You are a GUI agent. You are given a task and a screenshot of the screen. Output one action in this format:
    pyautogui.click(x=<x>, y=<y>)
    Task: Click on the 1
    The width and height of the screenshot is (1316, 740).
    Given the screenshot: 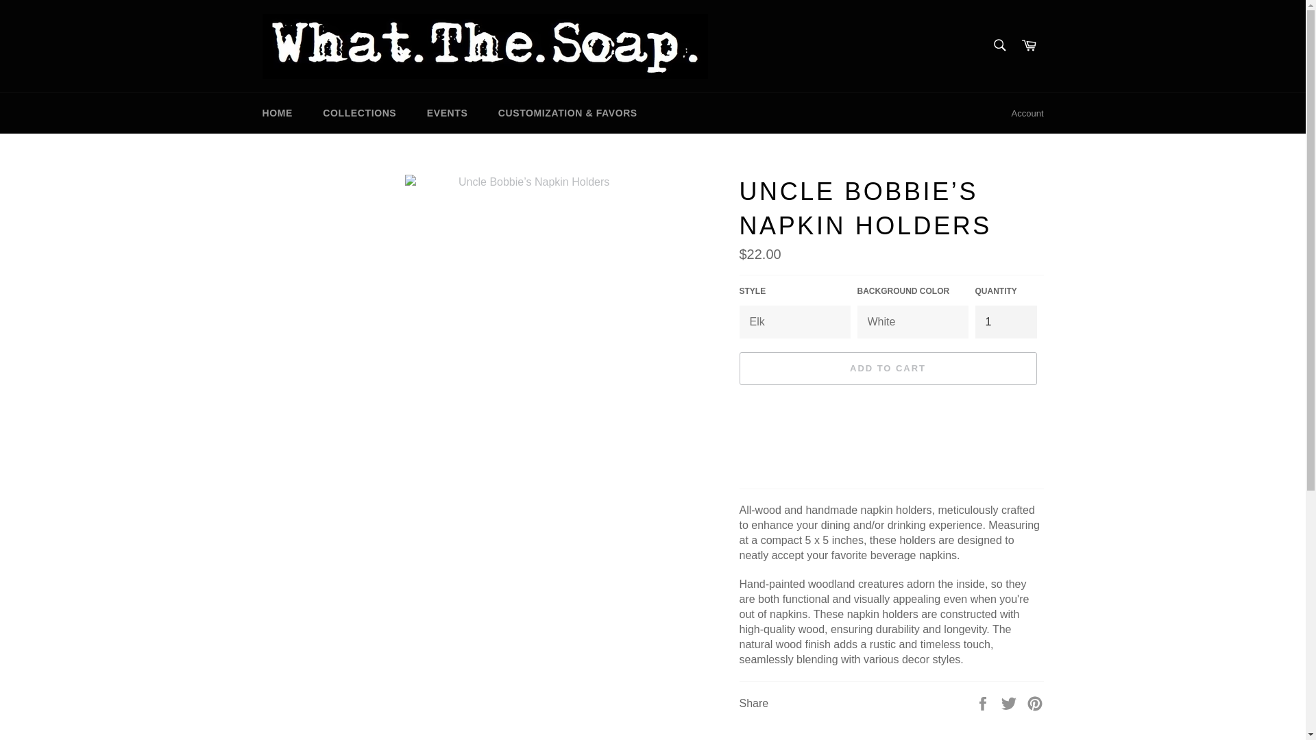 What is the action you would take?
    pyautogui.click(x=1006, y=322)
    